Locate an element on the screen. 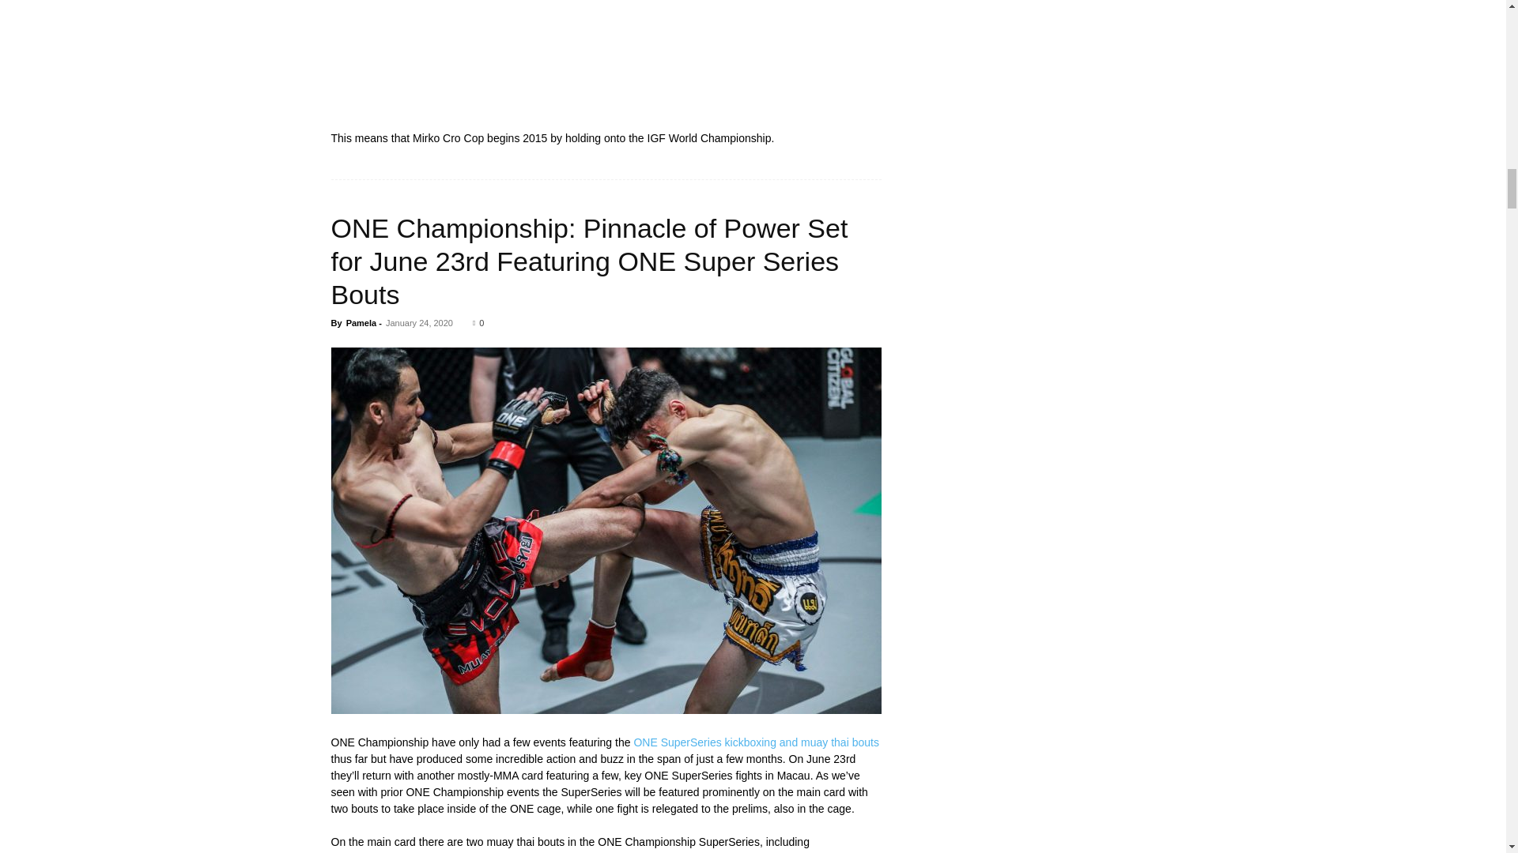  Mirko Cro Cop vs Satoshi Ishii 31.12.2014. is located at coordinates (606, 62).